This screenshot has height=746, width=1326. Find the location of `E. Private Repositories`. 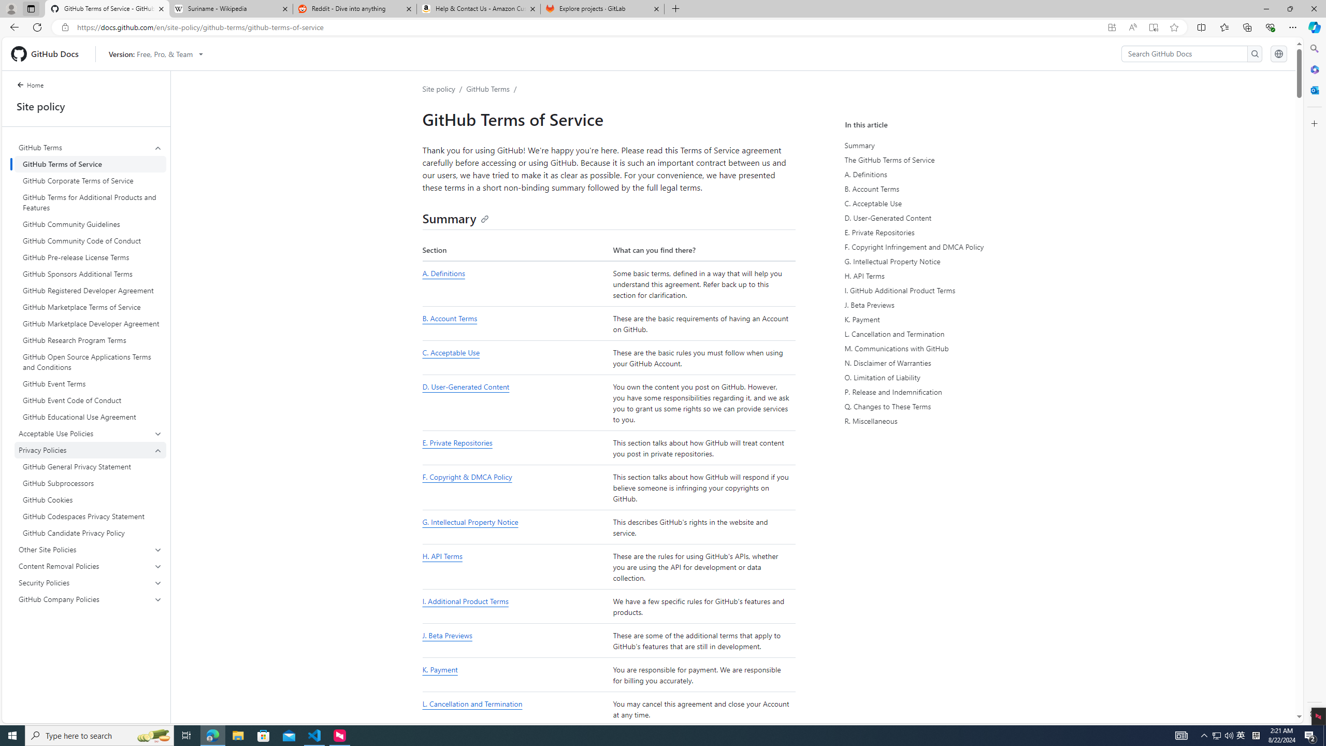

E. Private Repositories is located at coordinates (457, 443).